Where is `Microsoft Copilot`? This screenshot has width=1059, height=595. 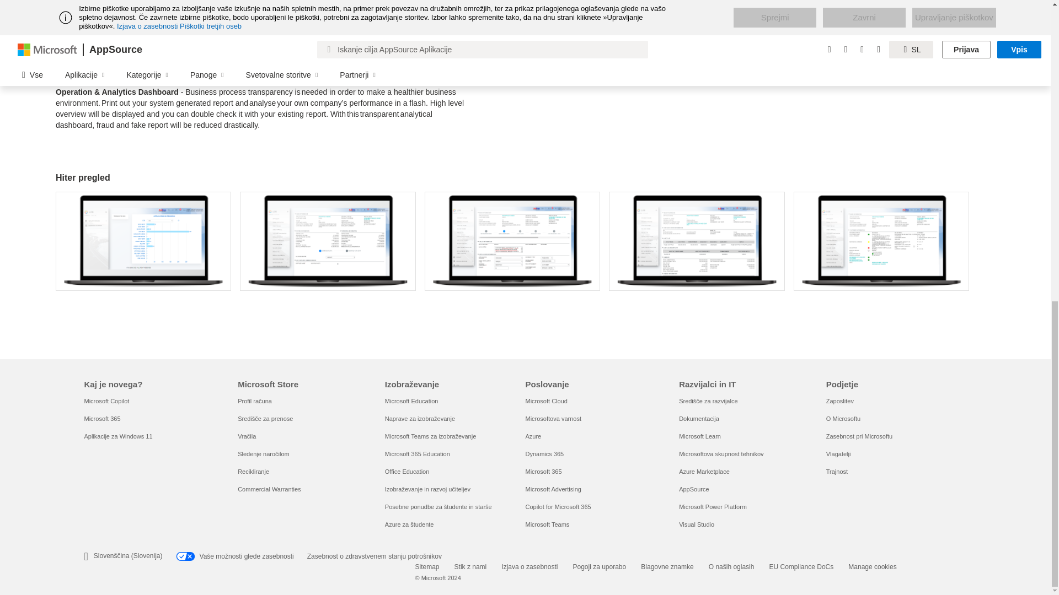 Microsoft Copilot is located at coordinates (106, 401).